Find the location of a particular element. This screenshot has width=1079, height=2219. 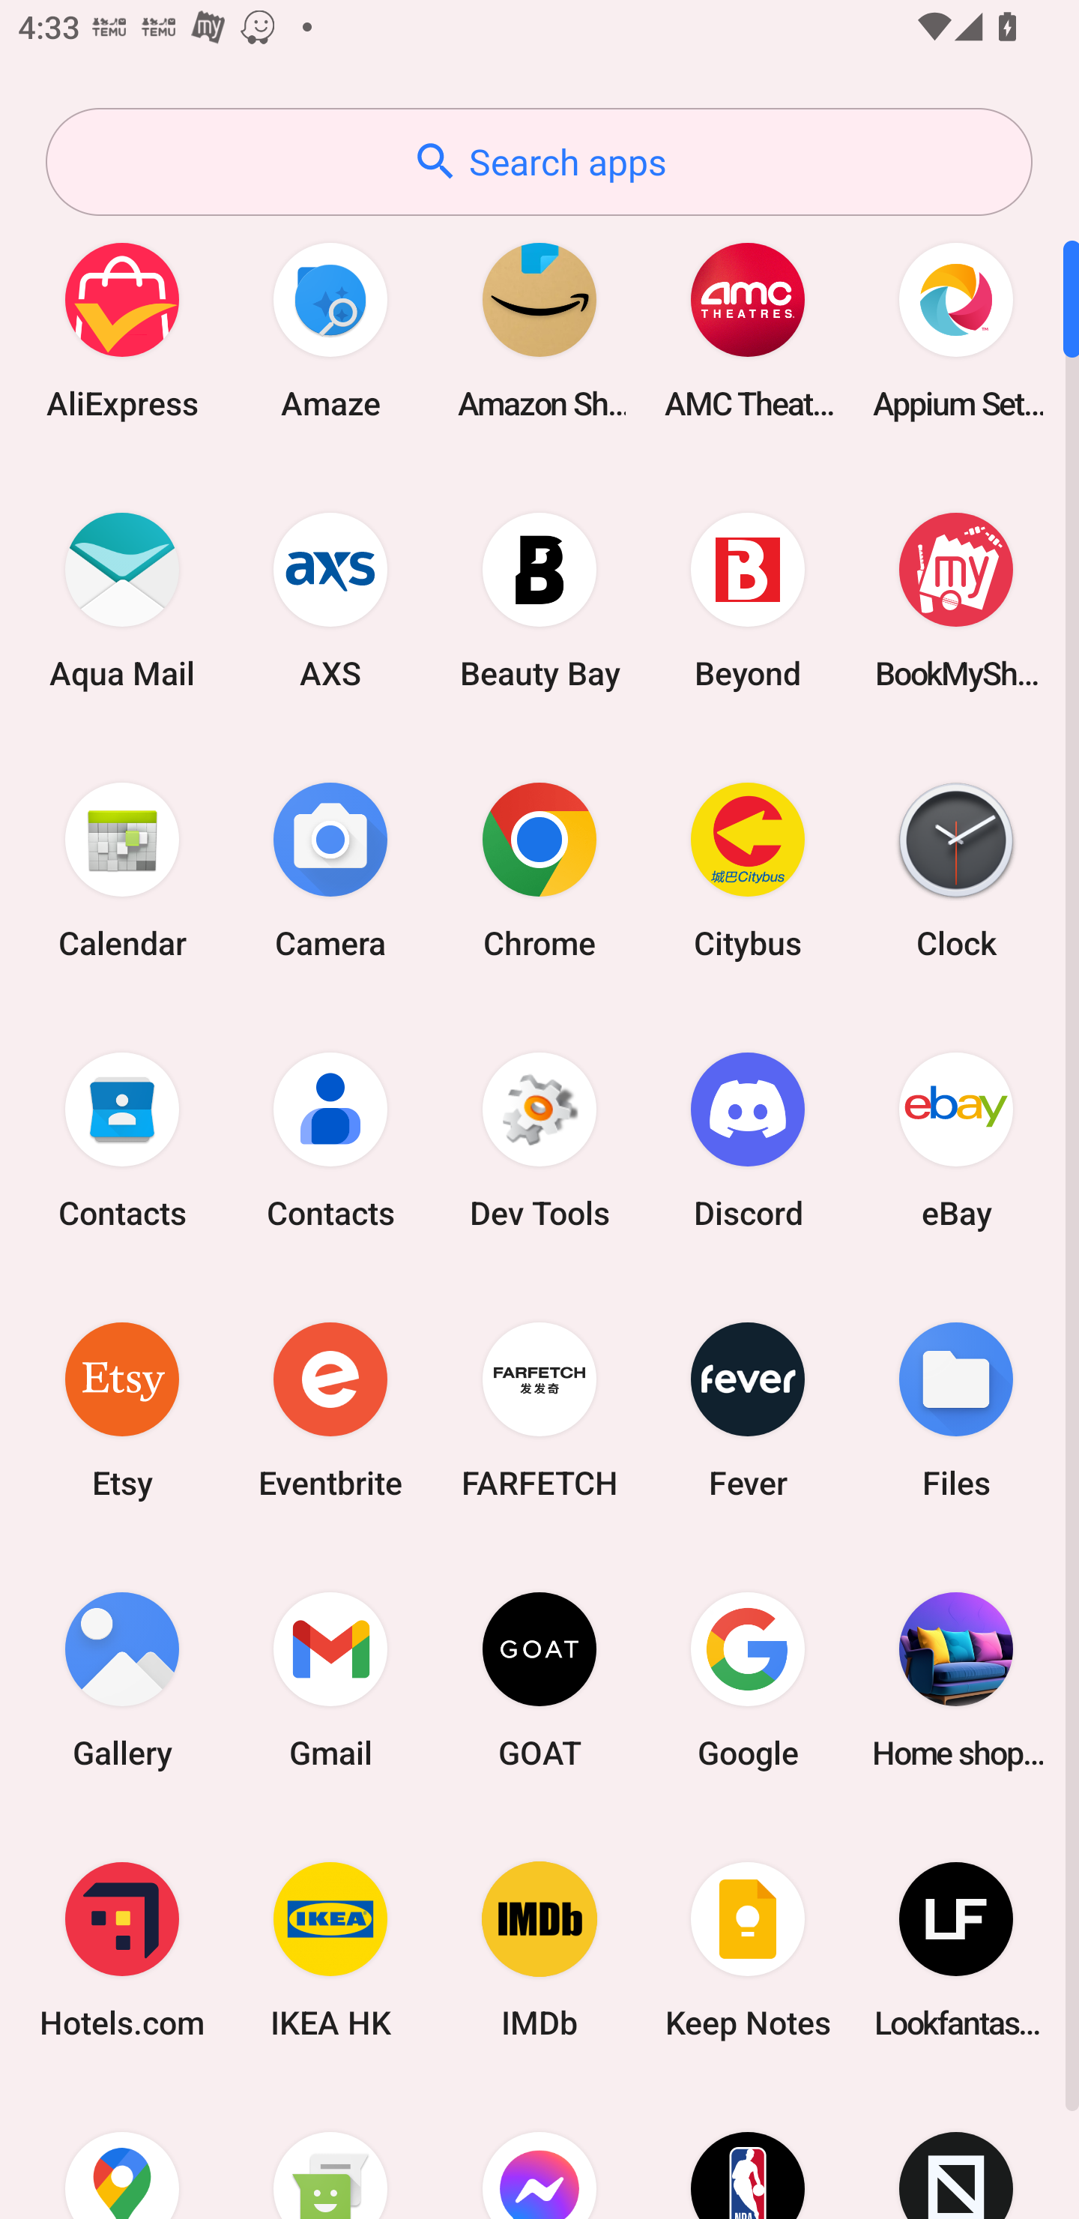

Maps is located at coordinates (122, 2152).